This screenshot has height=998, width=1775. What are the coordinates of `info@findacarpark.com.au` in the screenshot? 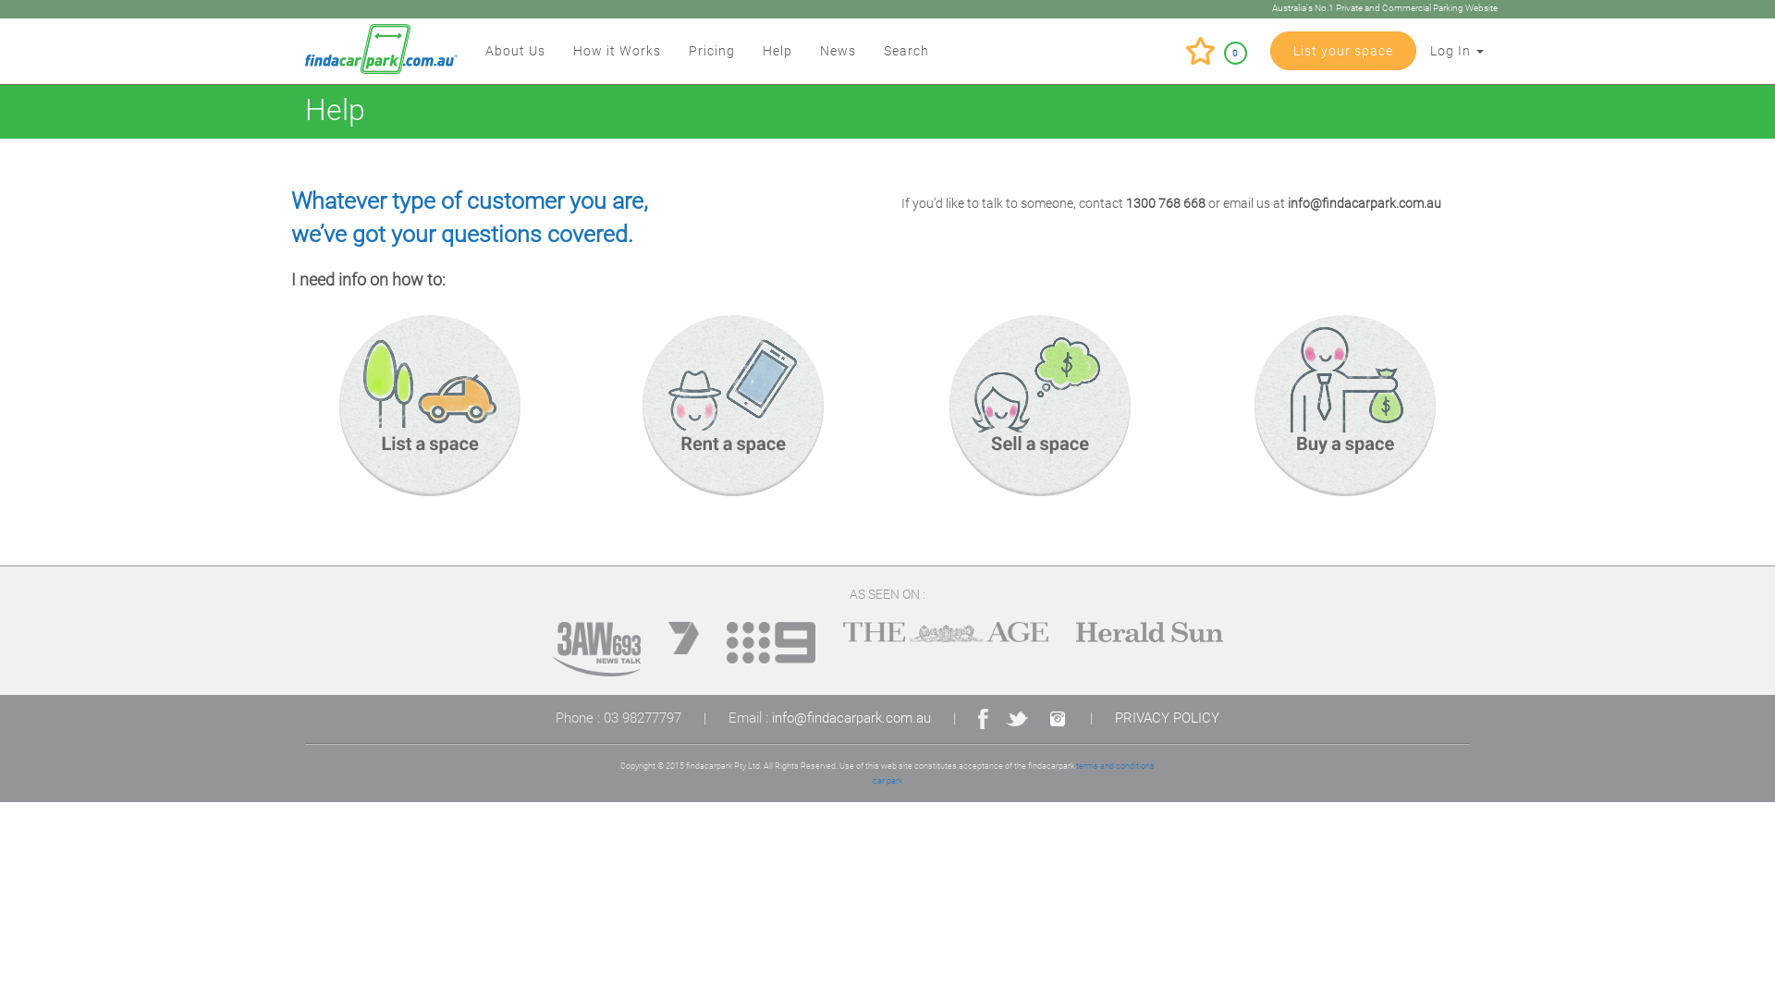 It's located at (851, 718).